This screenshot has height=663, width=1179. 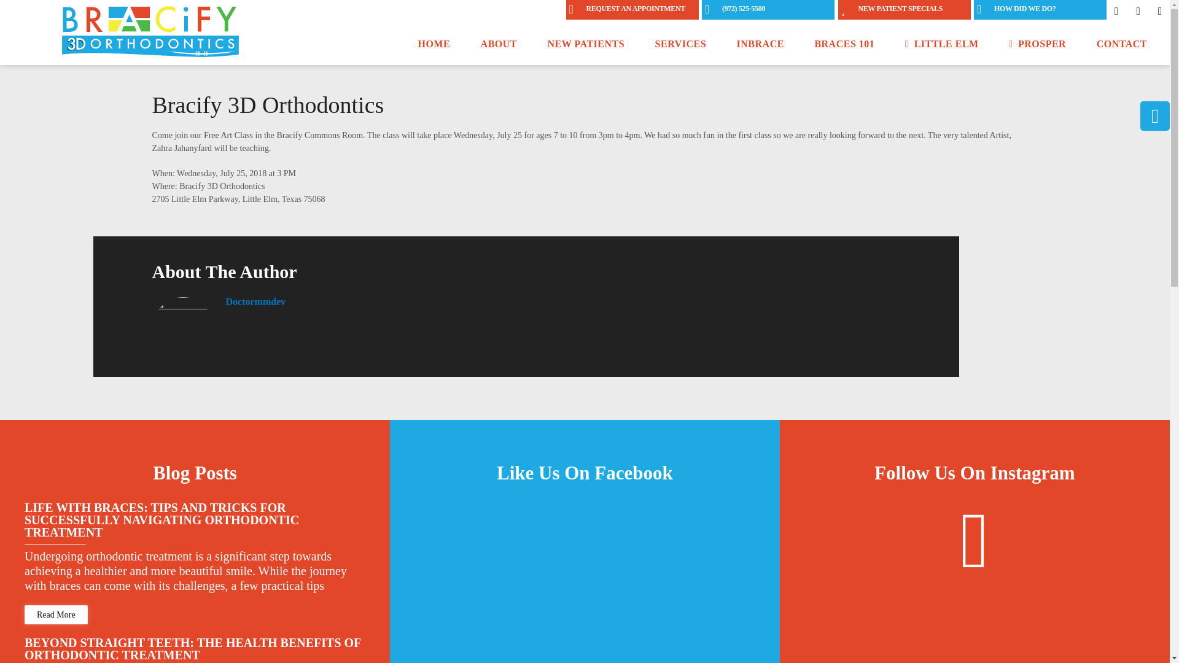 What do you see at coordinates (1040, 10) in the screenshot?
I see `HOW DID WE DO?` at bounding box center [1040, 10].